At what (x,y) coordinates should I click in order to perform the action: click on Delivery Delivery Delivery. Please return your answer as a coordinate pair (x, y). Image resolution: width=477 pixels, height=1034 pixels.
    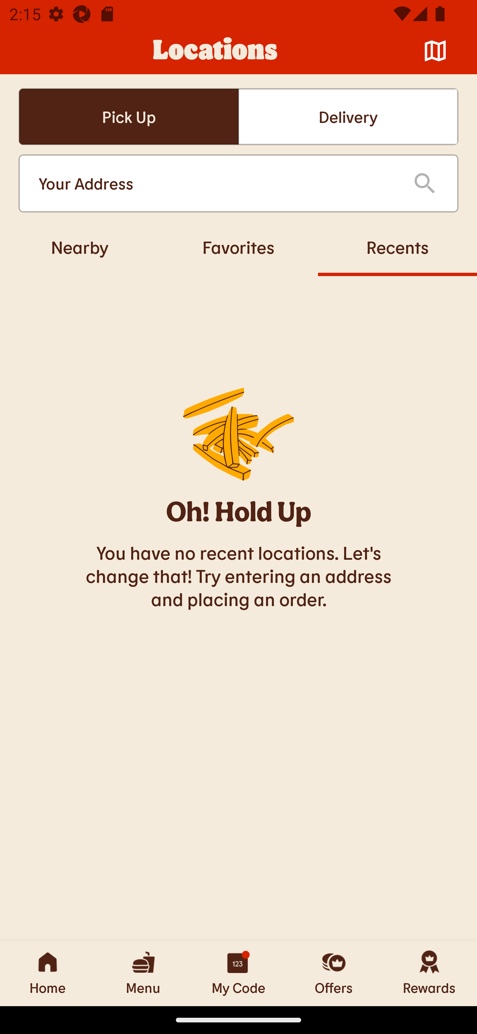
    Looking at the image, I should click on (348, 117).